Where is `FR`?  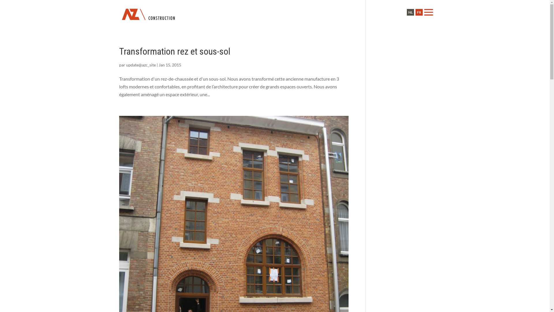 FR is located at coordinates (419, 12).